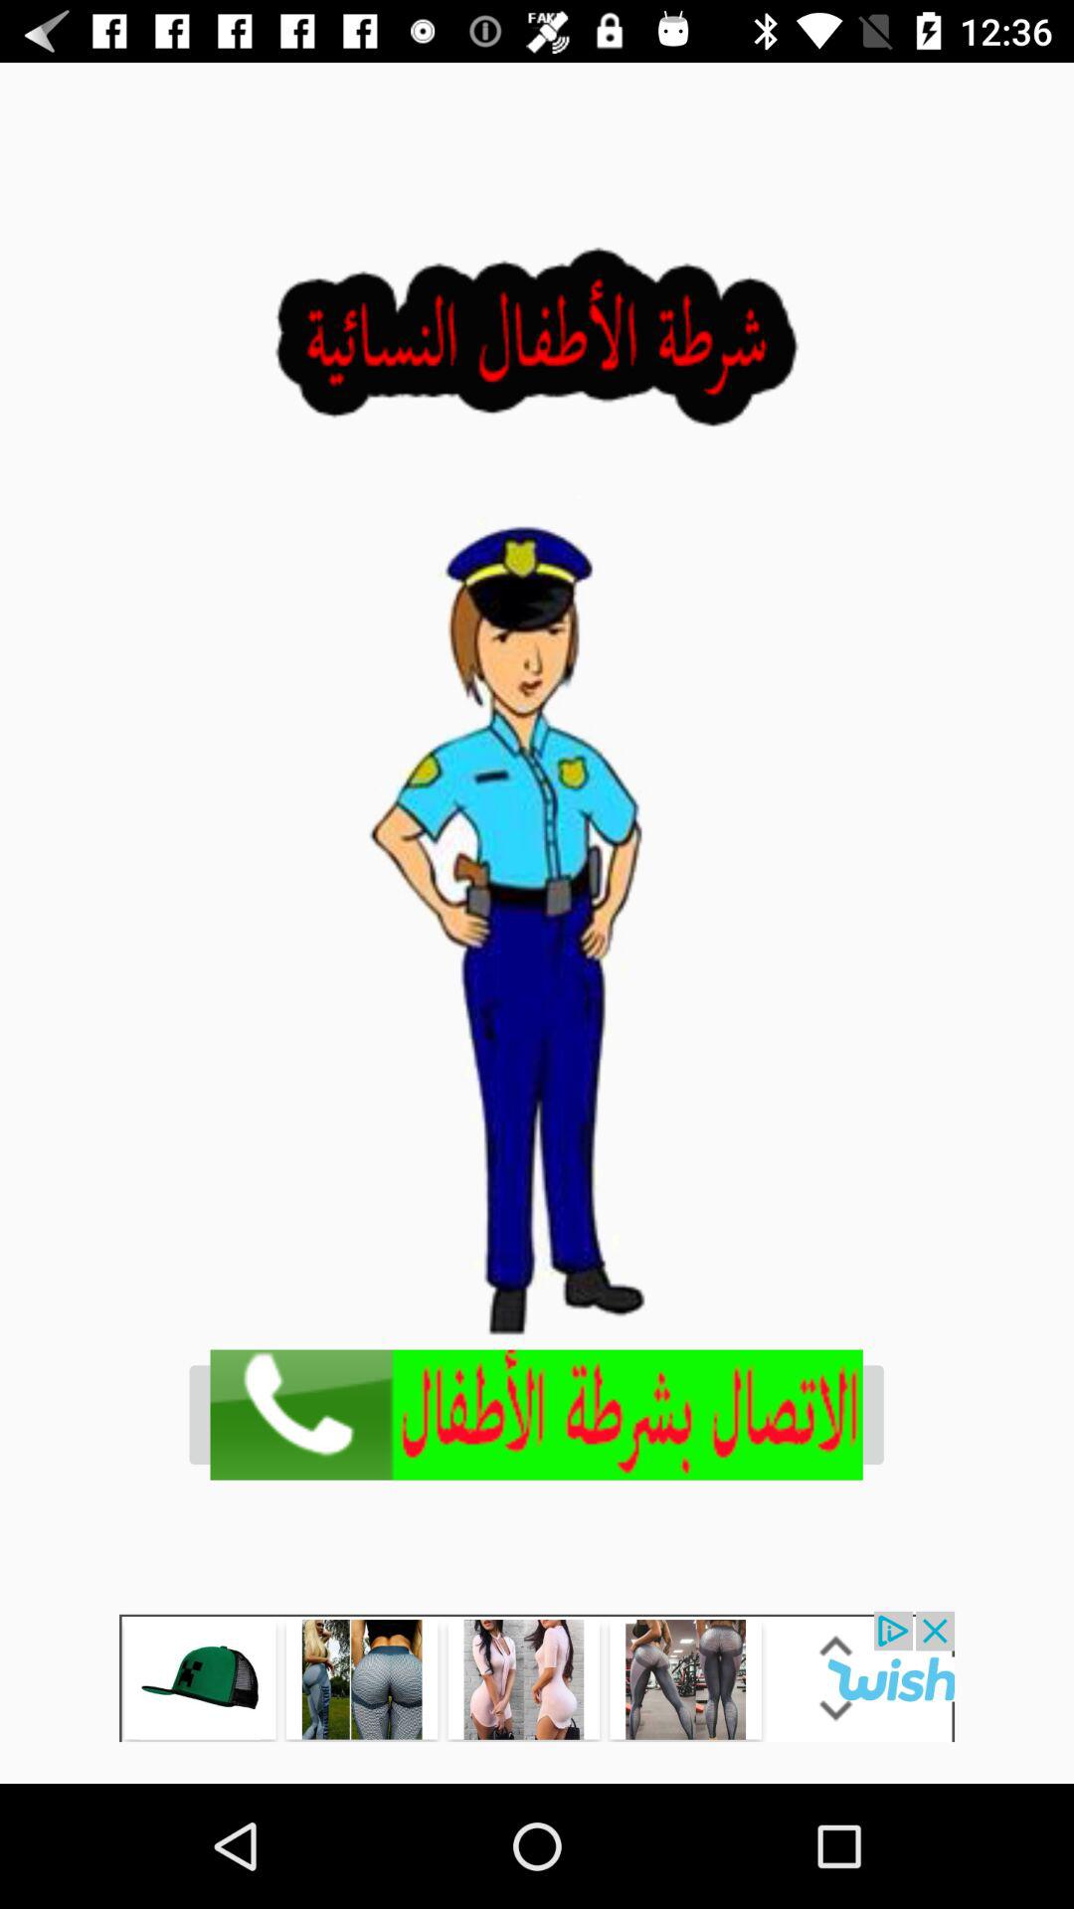  I want to click on understand its functionality and purpose, so click(537, 1676).